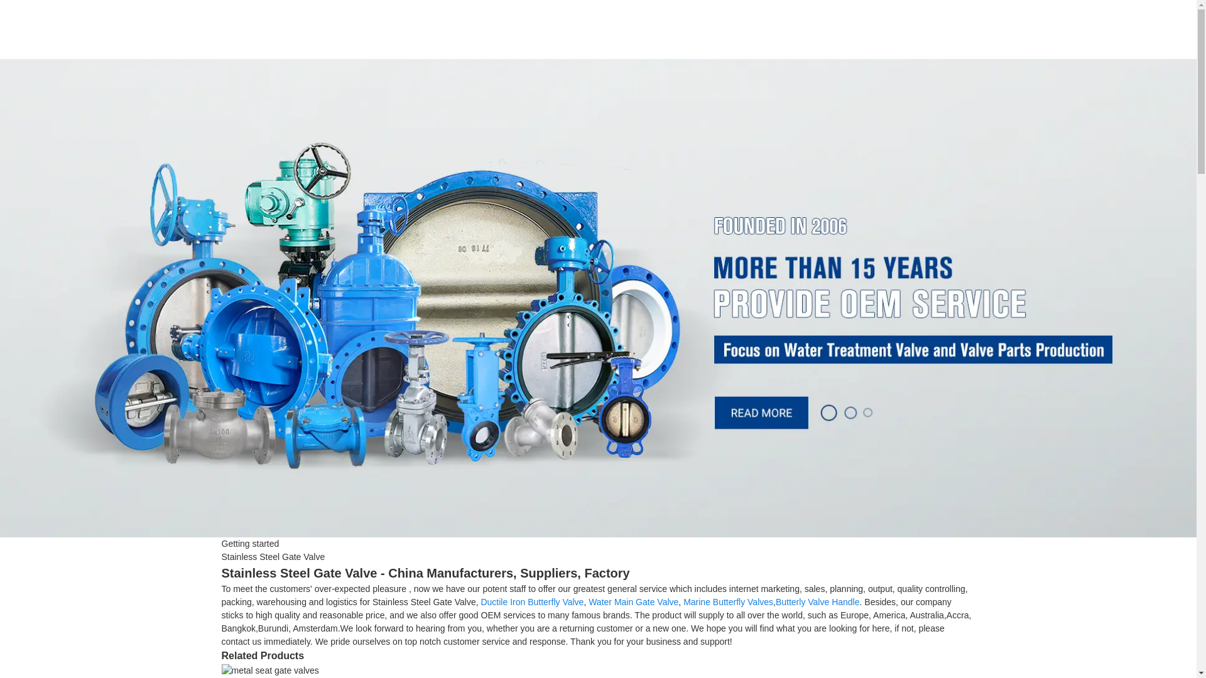 Image resolution: width=1206 pixels, height=678 pixels. I want to click on English, so click(1043, 28).